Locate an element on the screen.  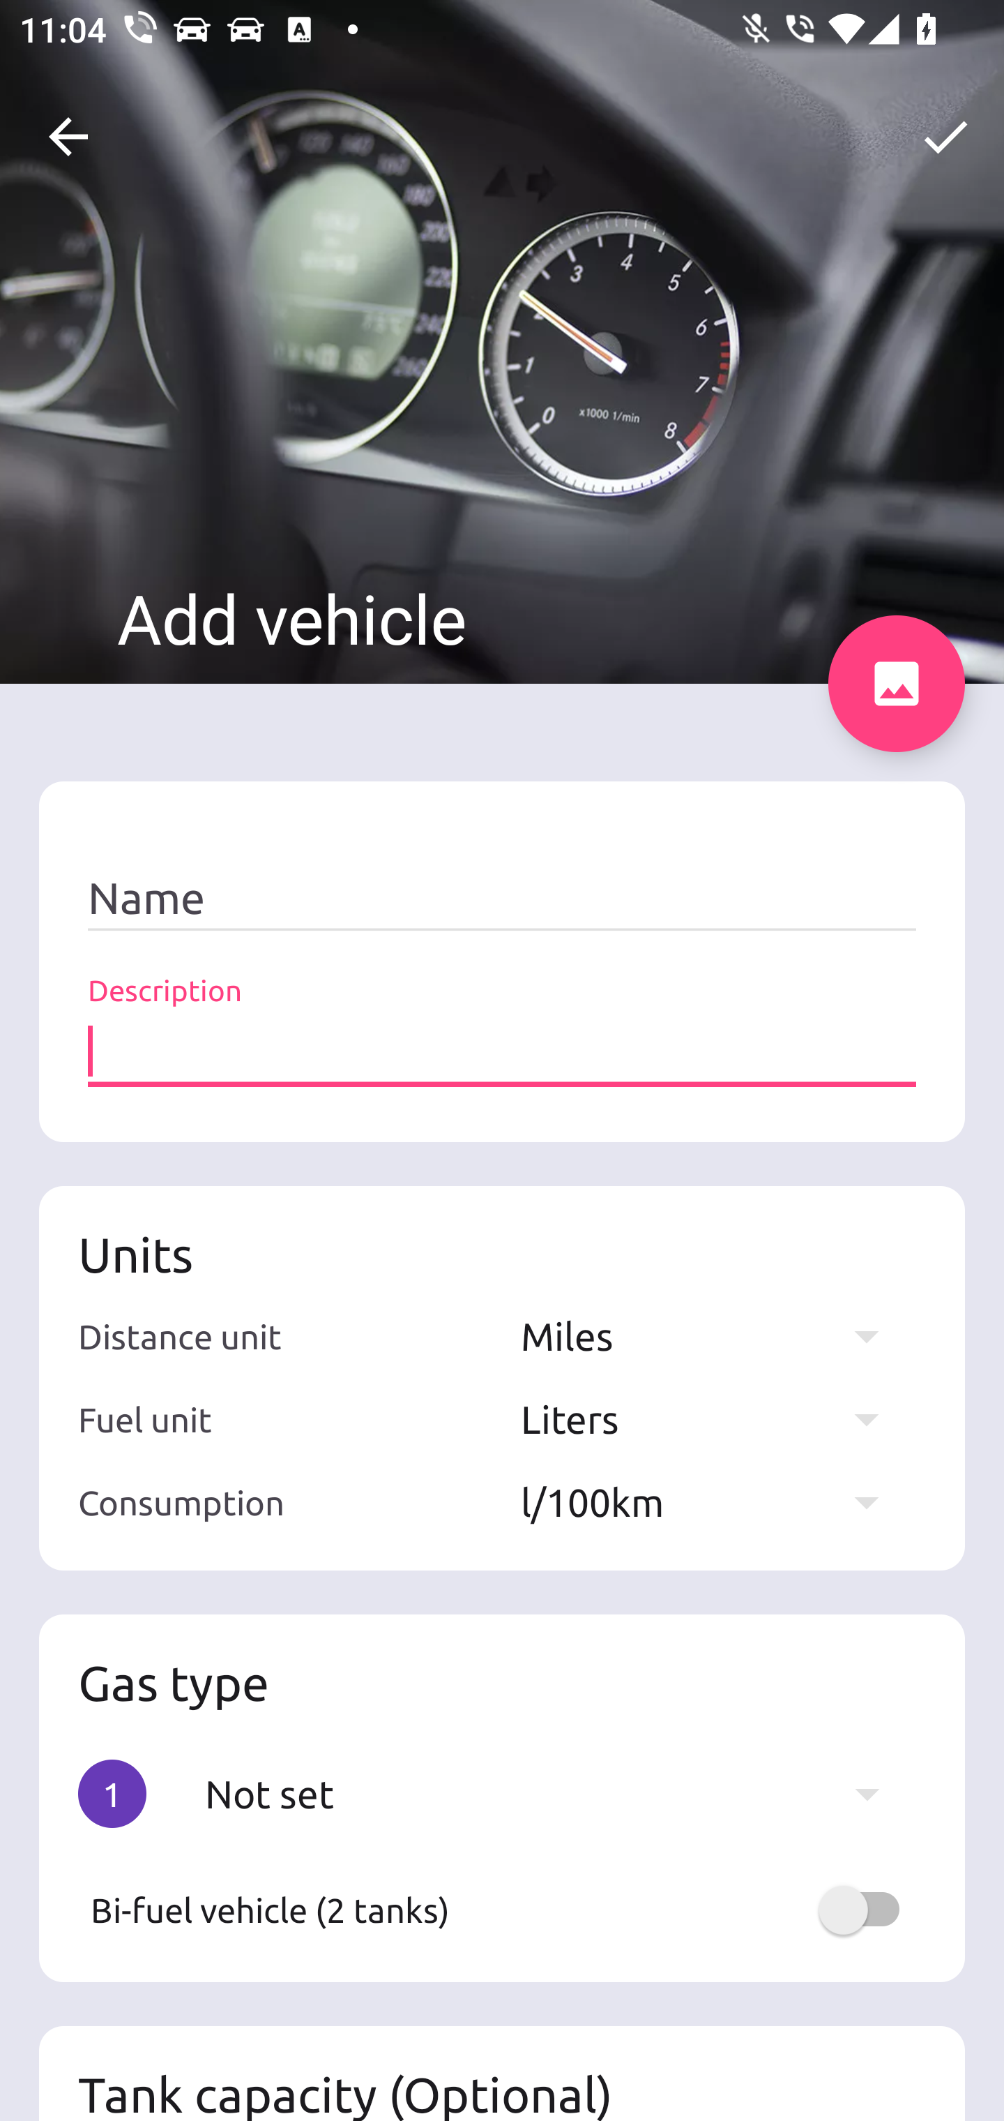
Not set is located at coordinates (555, 1793).